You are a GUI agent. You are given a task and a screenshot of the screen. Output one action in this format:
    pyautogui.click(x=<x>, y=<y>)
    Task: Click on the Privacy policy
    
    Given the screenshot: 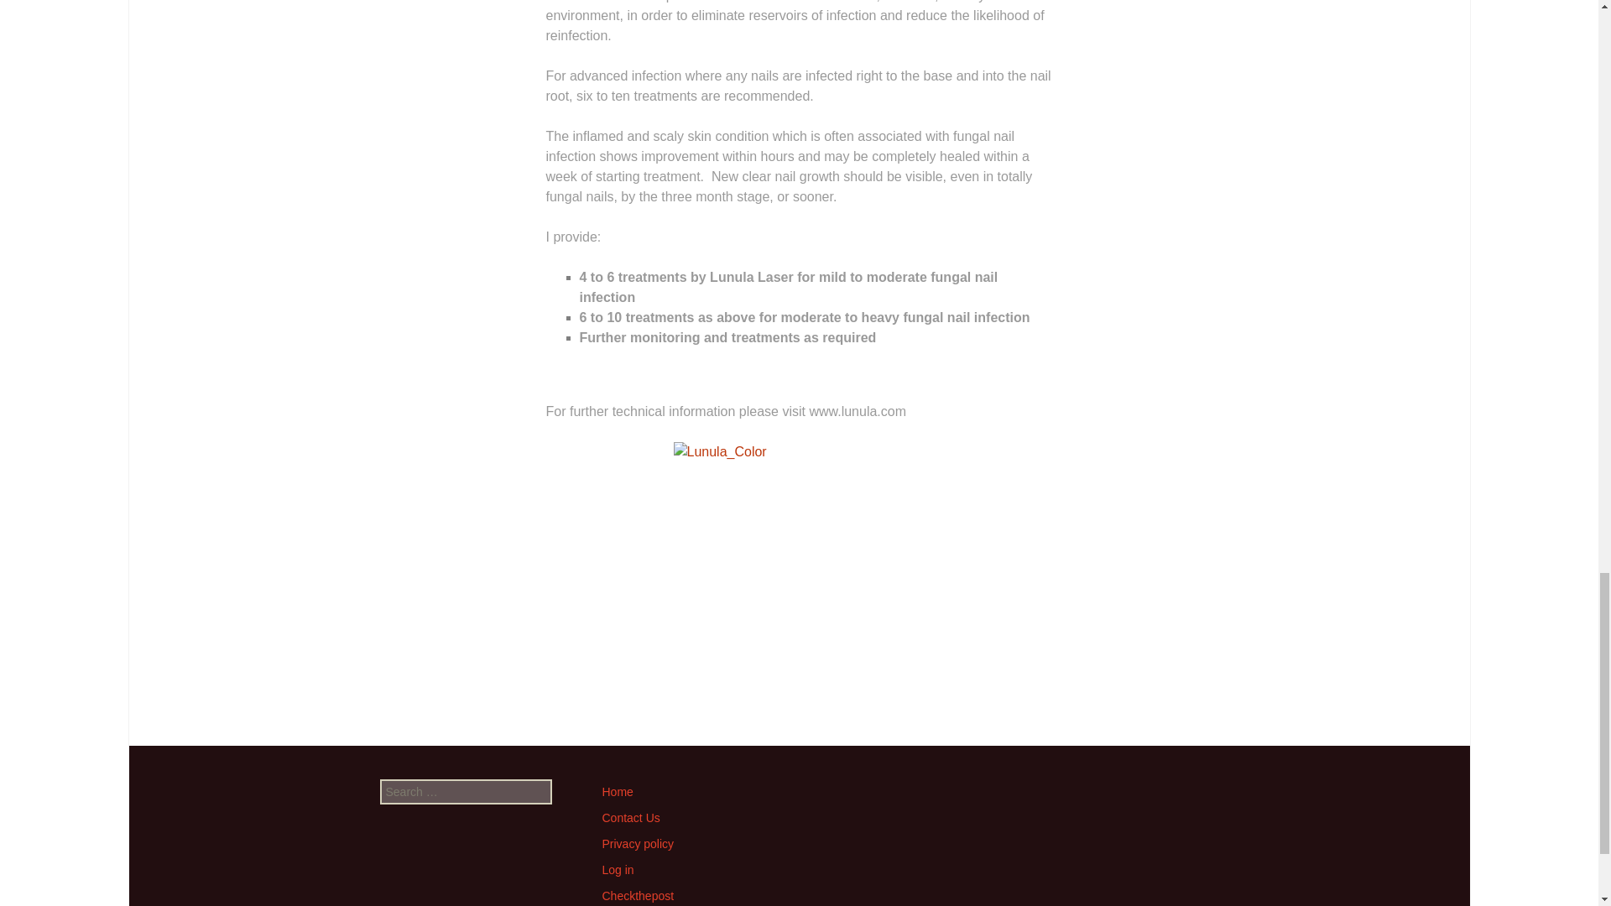 What is the action you would take?
    pyautogui.click(x=639, y=844)
    